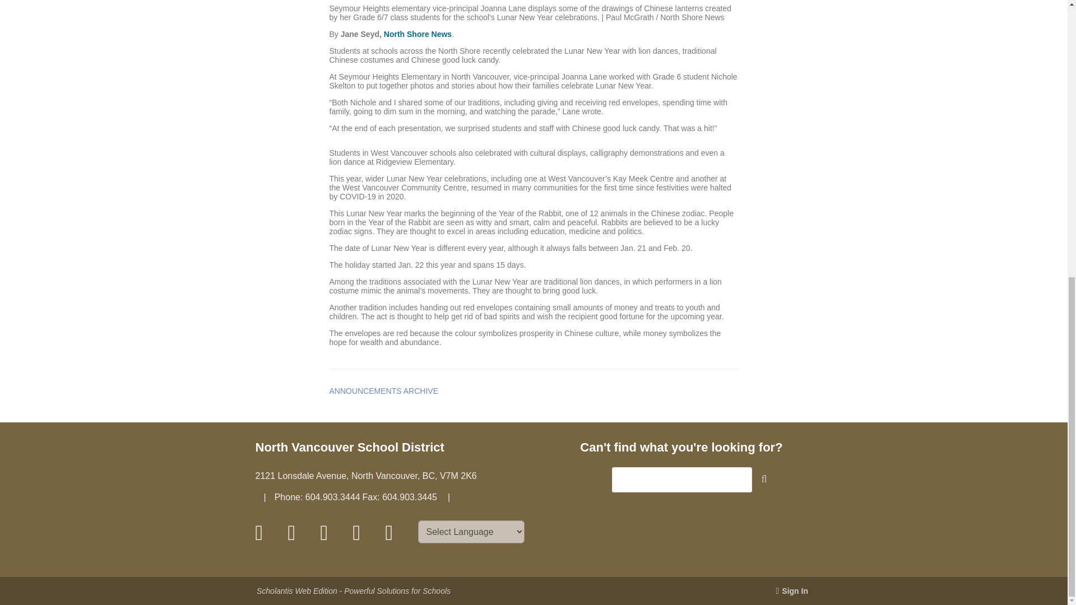  I want to click on Search, so click(769, 481).